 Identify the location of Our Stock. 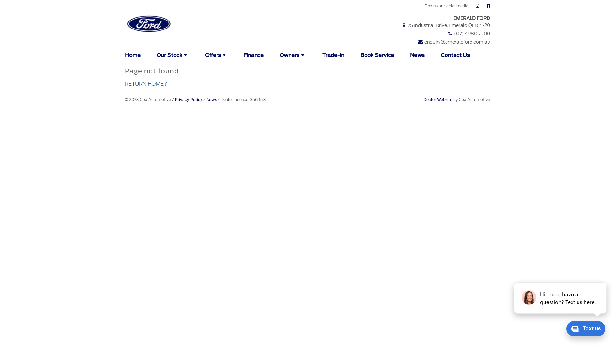
(173, 55).